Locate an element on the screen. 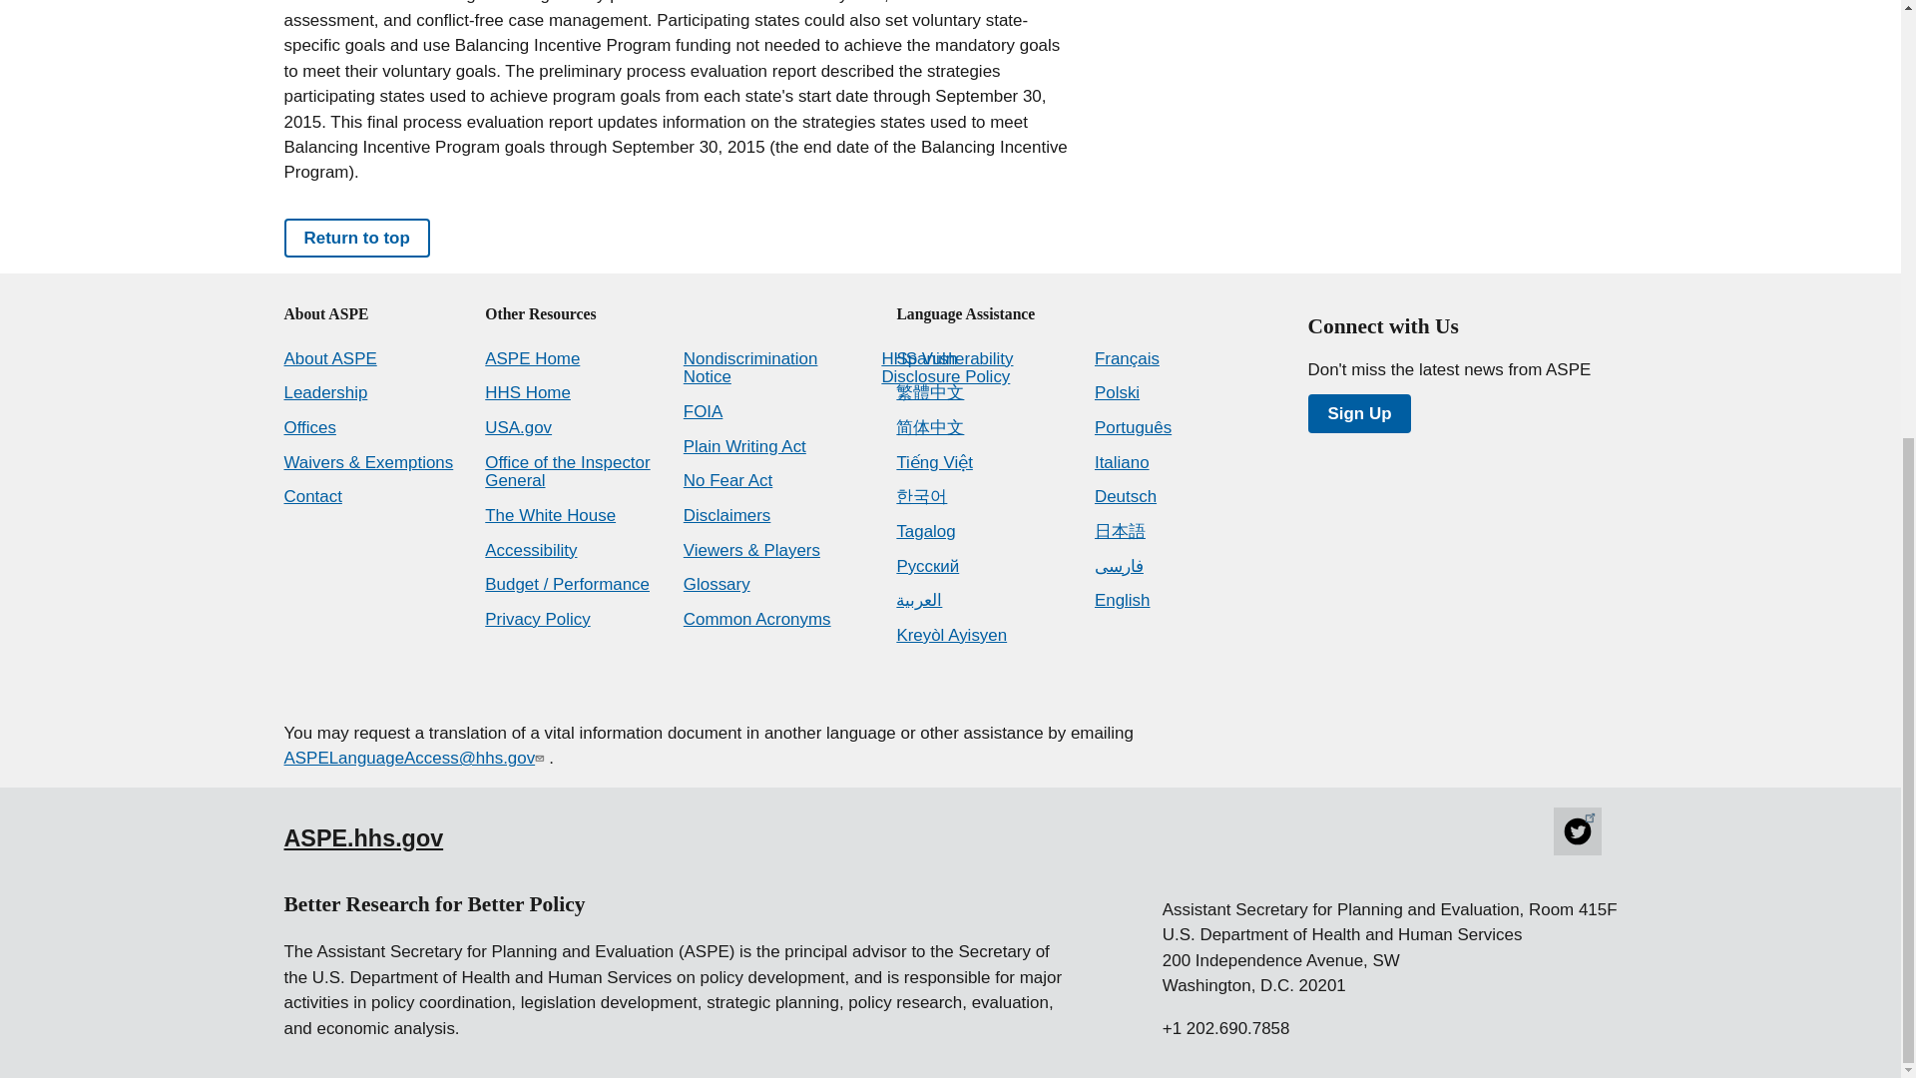 The width and height of the screenshot is (1916, 1078). USA.gov is located at coordinates (517, 427).